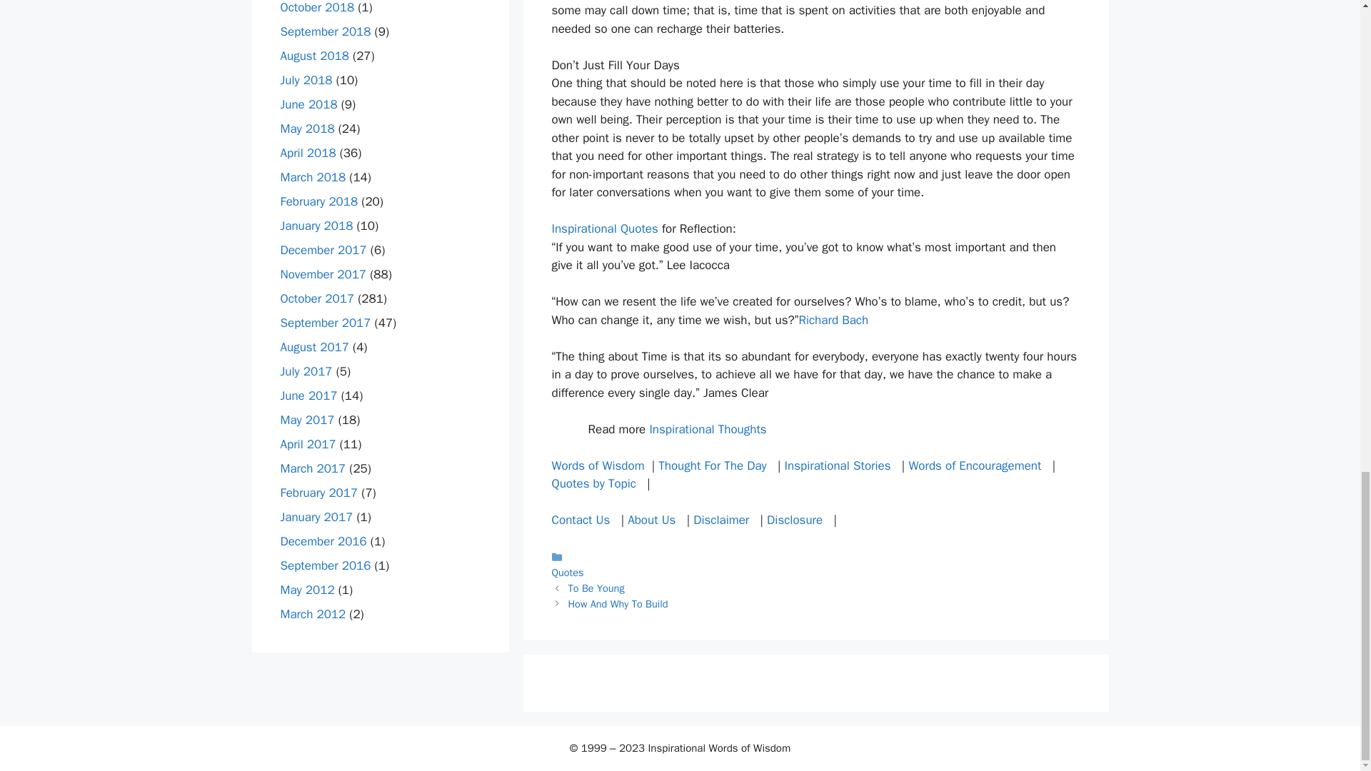  What do you see at coordinates (1325, 217) in the screenshot?
I see `Scroll back to top` at bounding box center [1325, 217].